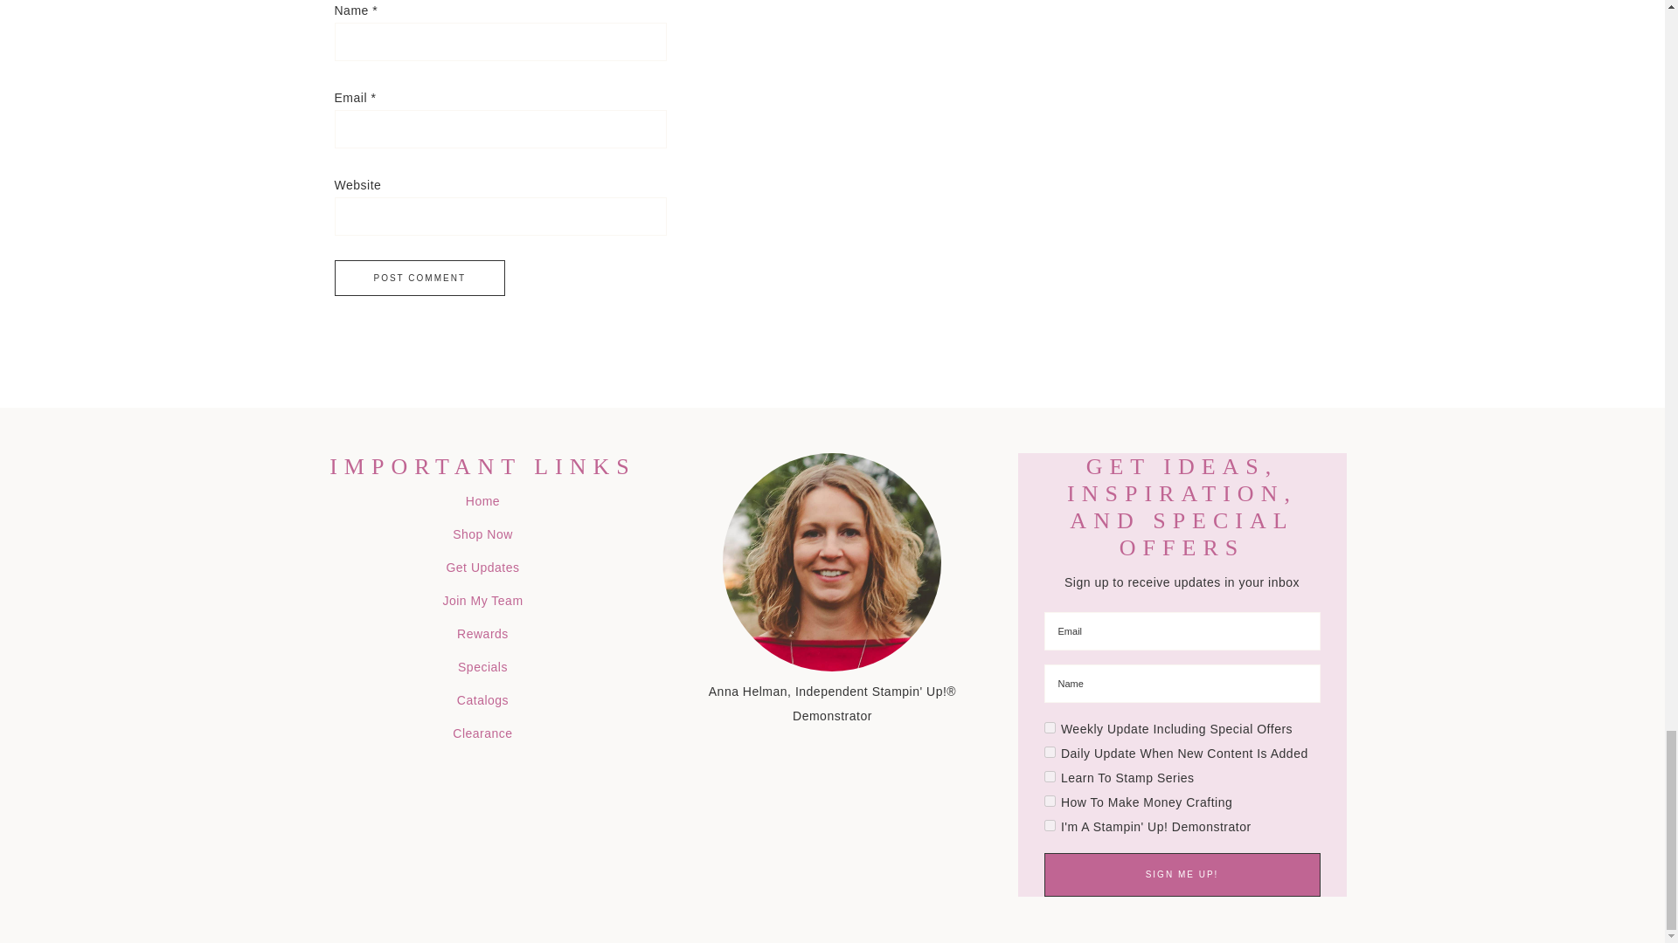 This screenshot has width=1678, height=943. Describe the element at coordinates (419, 278) in the screenshot. I see `Post Comment` at that location.